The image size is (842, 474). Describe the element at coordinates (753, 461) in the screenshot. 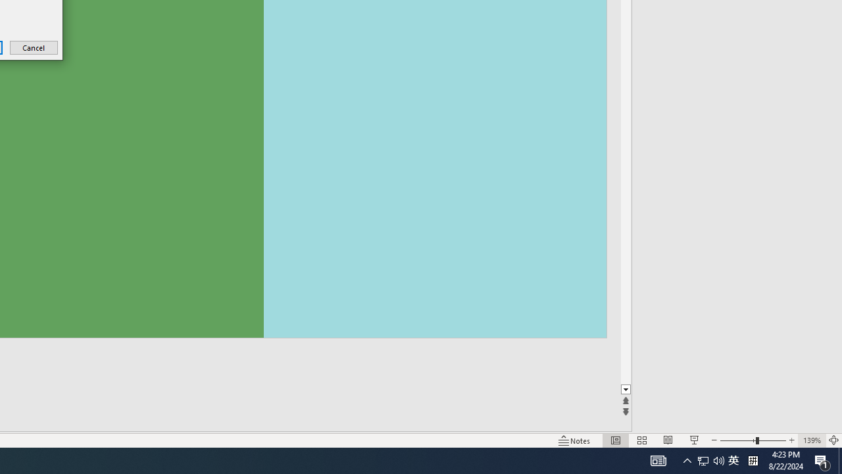

I see `Zoom 139%` at that location.